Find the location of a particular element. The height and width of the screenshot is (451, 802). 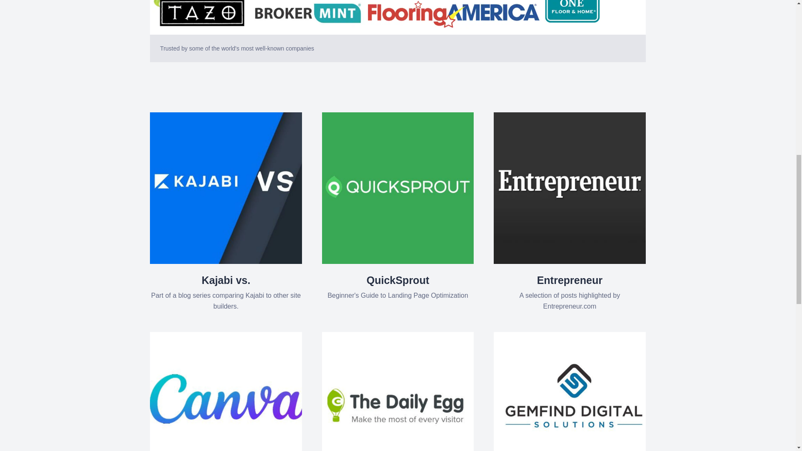

Entrepreneur is located at coordinates (570, 293).